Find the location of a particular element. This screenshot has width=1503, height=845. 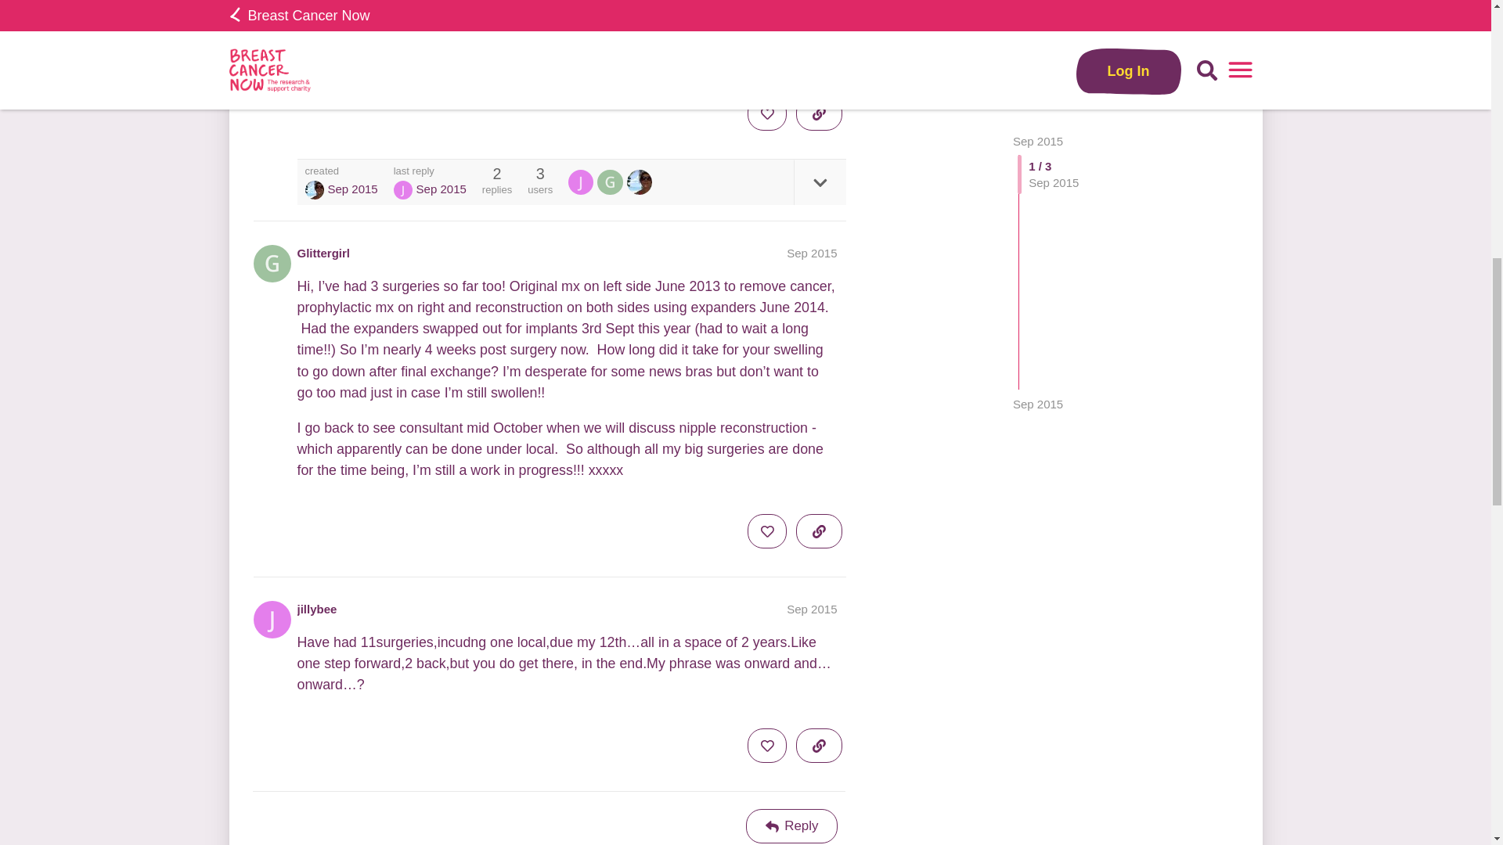

rosie14 is located at coordinates (315, 189).